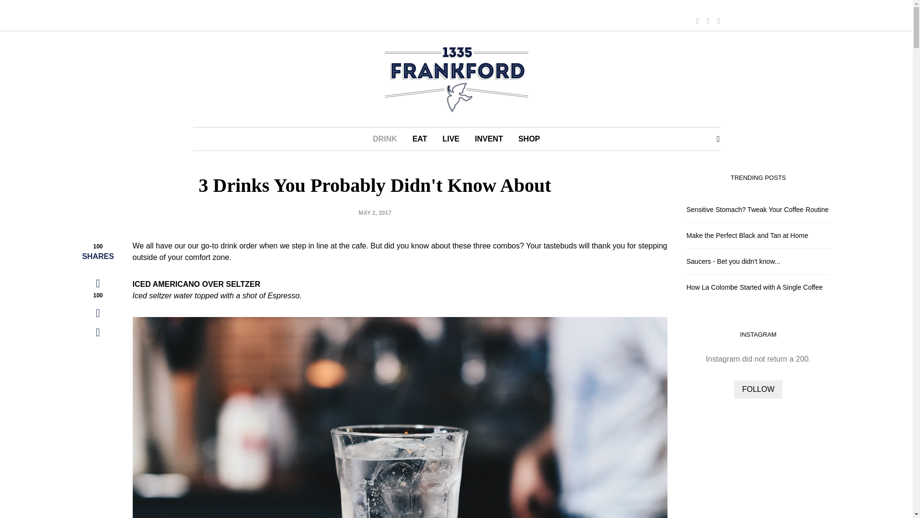  What do you see at coordinates (489, 139) in the screenshot?
I see `INVENT` at bounding box center [489, 139].